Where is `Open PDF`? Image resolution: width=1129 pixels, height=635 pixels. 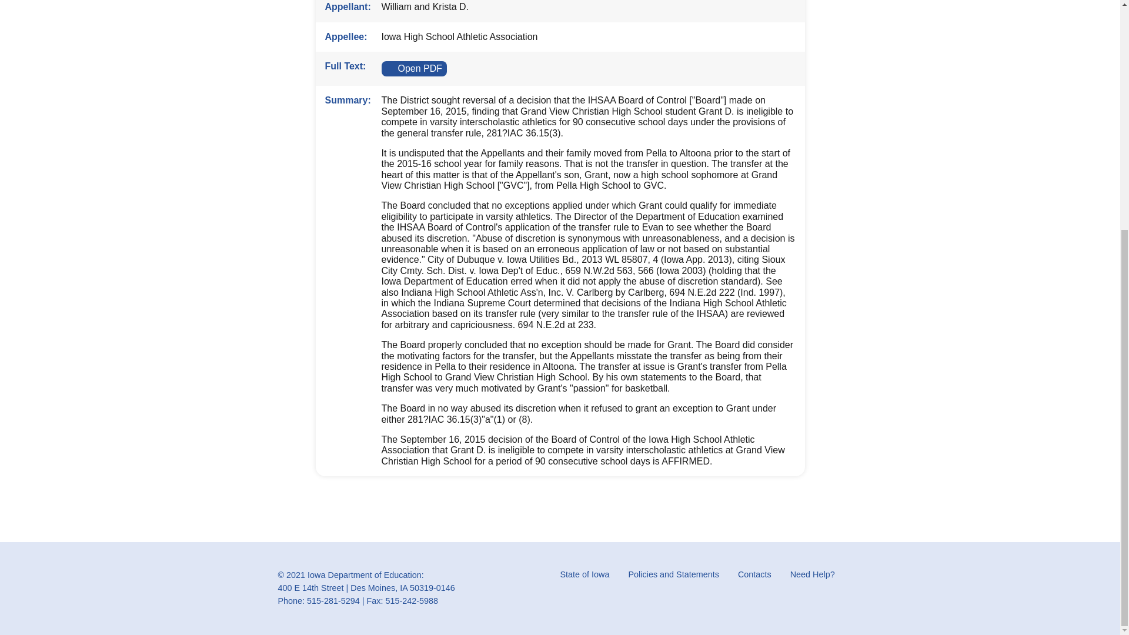 Open PDF is located at coordinates (414, 68).